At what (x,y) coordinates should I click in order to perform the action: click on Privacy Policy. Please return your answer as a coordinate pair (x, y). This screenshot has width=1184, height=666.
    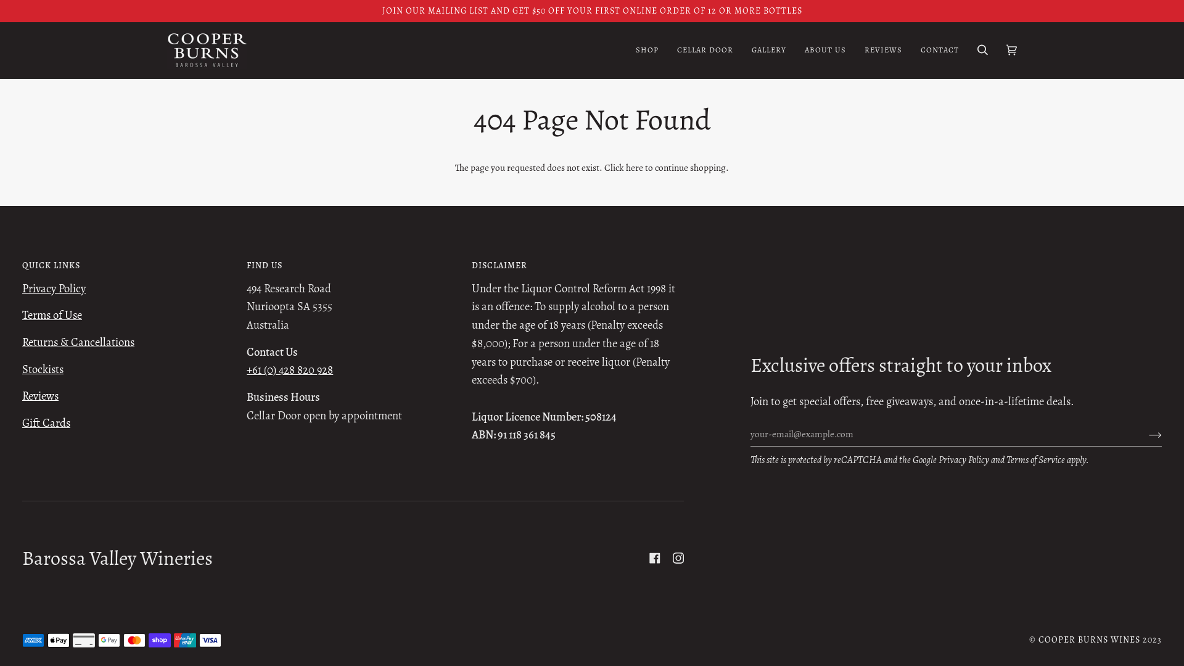
    Looking at the image, I should click on (54, 289).